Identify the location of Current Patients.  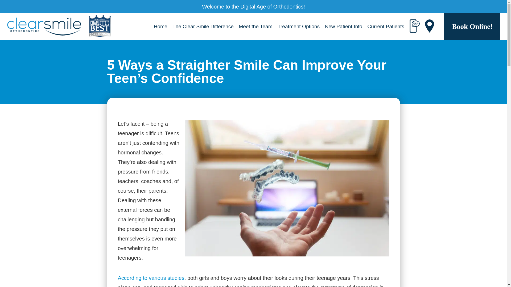
(386, 26).